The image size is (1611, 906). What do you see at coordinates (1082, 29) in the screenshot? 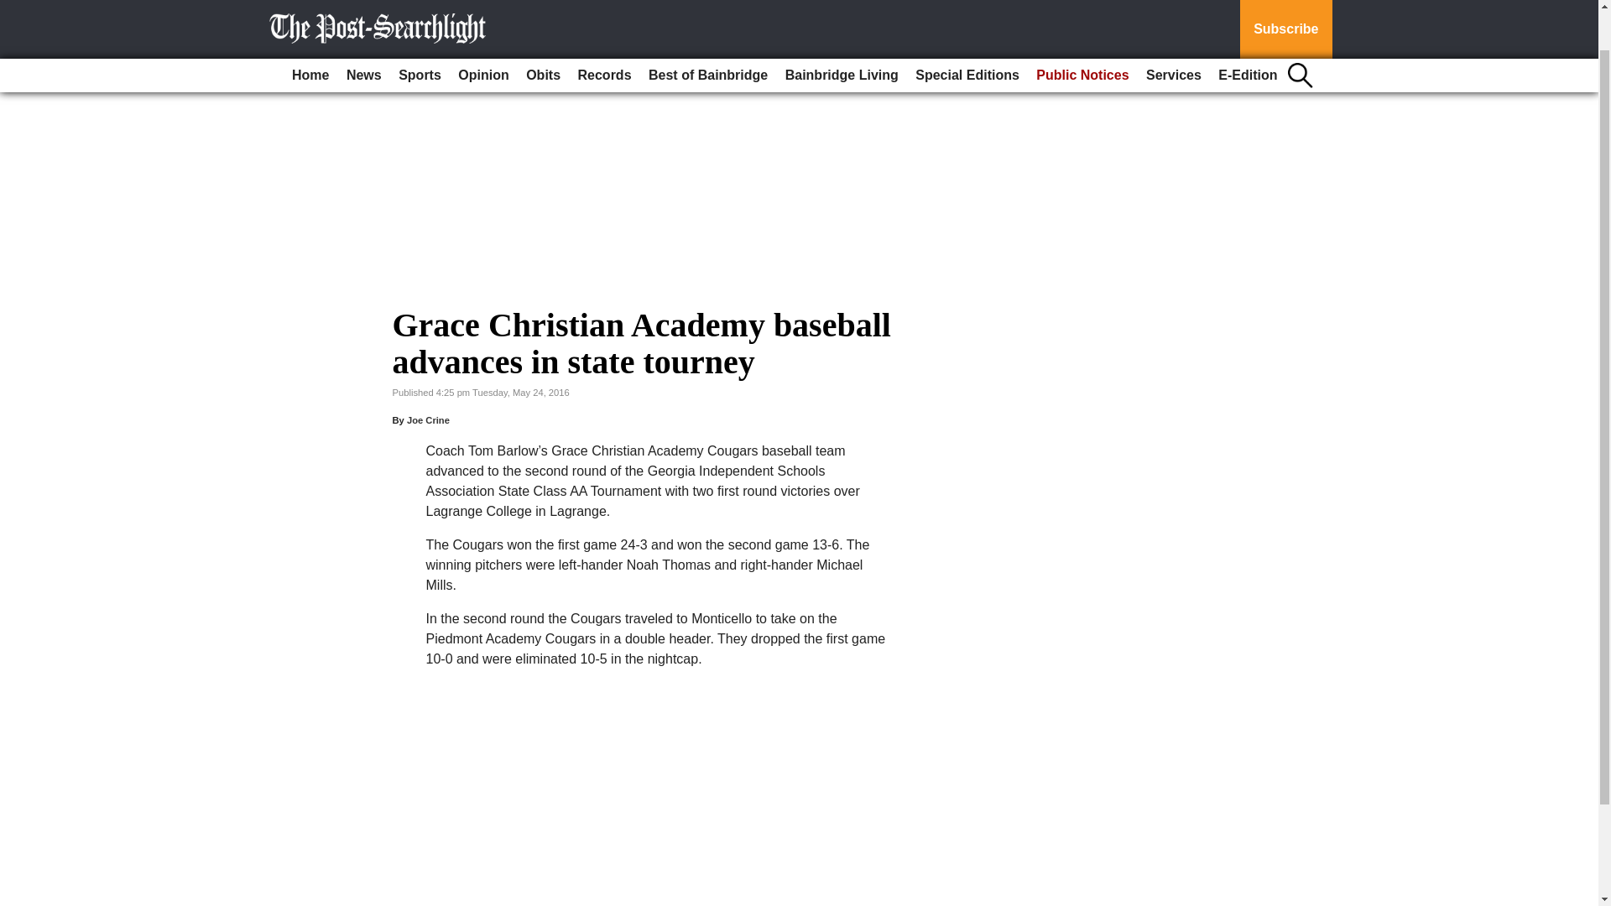
I see `Public Notices` at bounding box center [1082, 29].